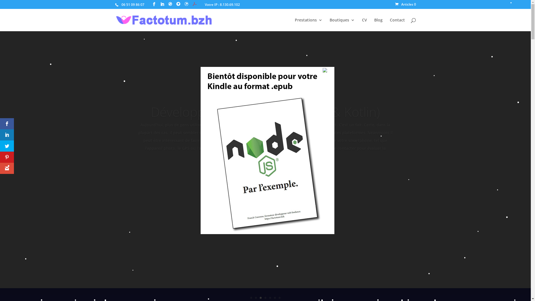 This screenshot has width=535, height=301. Describe the element at coordinates (132, 4) in the screenshot. I see `06 51 09 86 07` at that location.